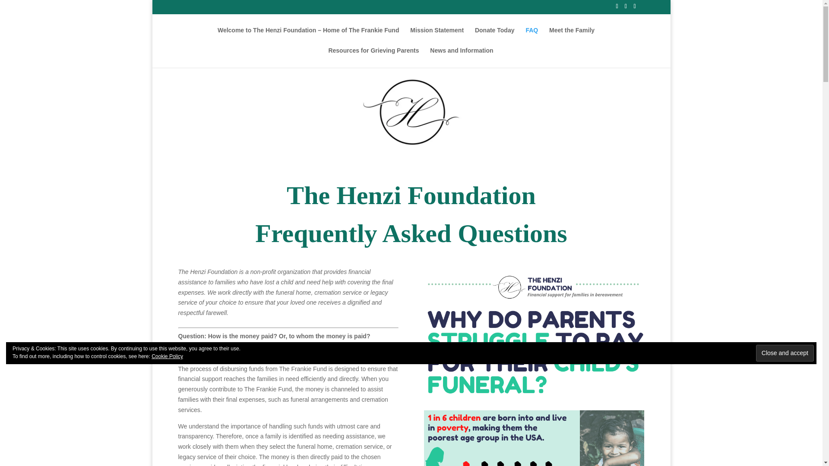 The image size is (829, 466). What do you see at coordinates (411, 112) in the screenshot?
I see `cropped-istockphoto-1076523806-612x612-1.jpg` at bounding box center [411, 112].